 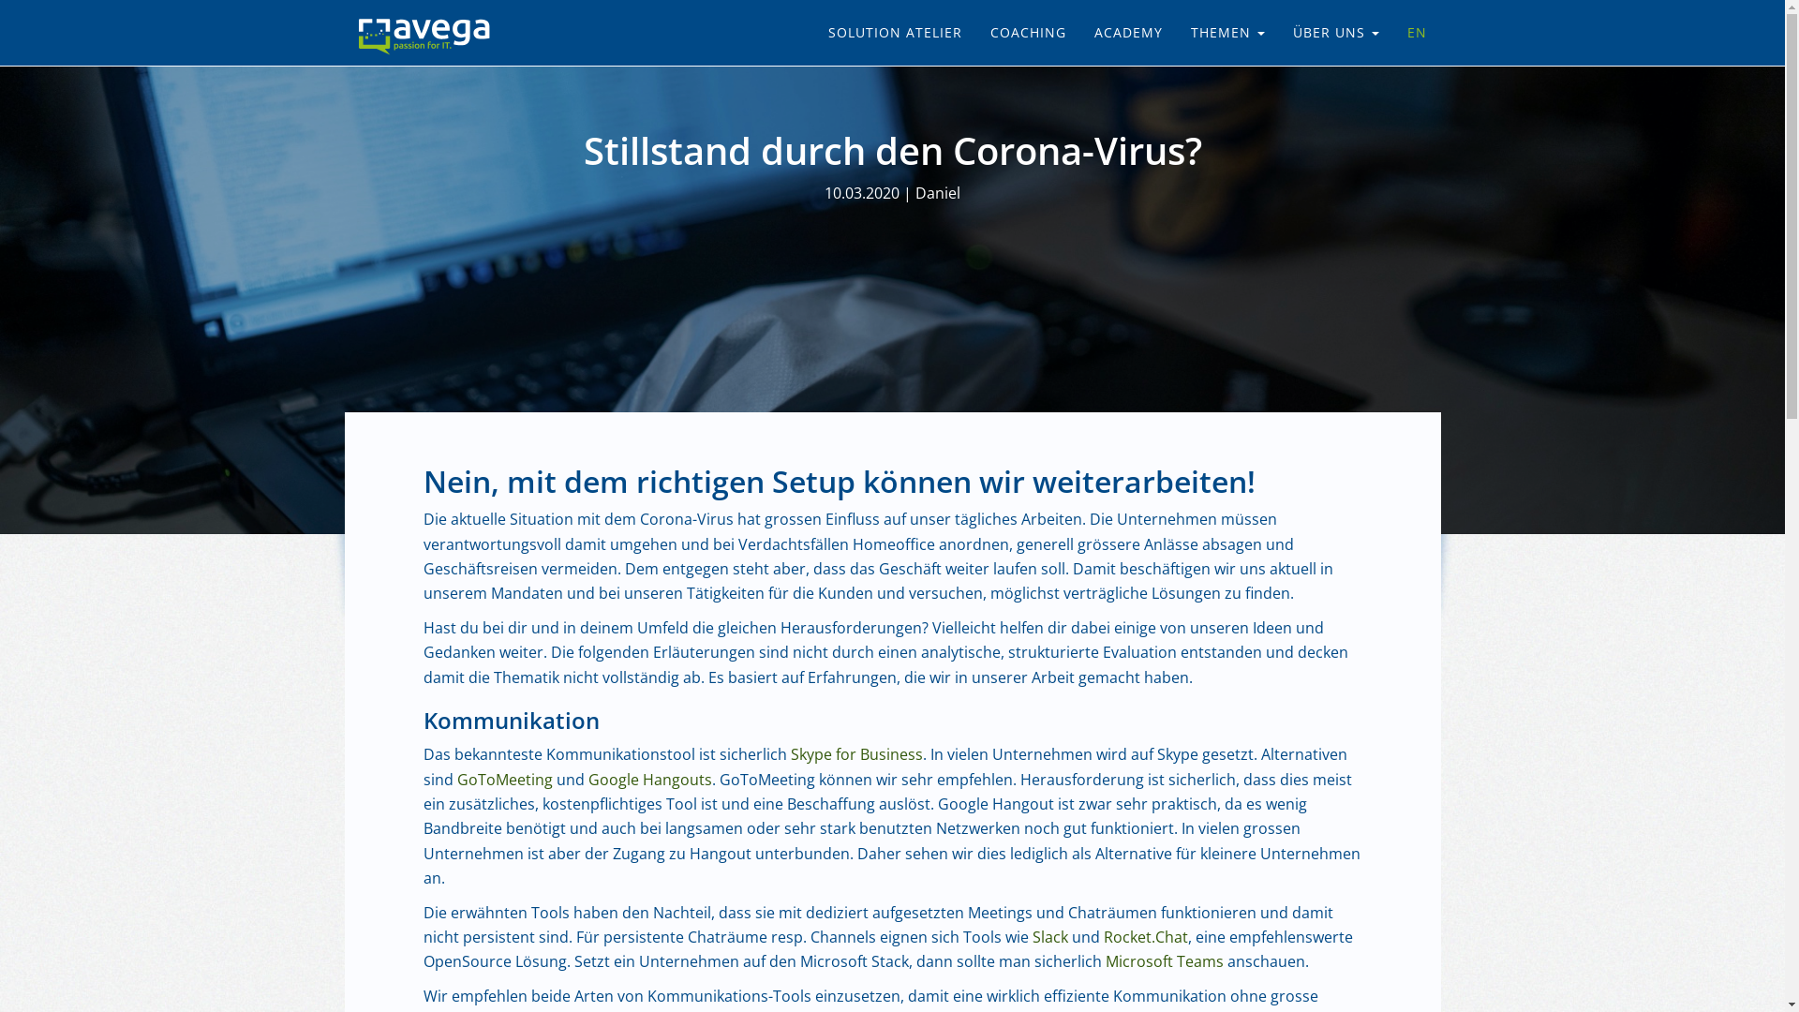 I want to click on Google Hangouts, so click(x=650, y=780).